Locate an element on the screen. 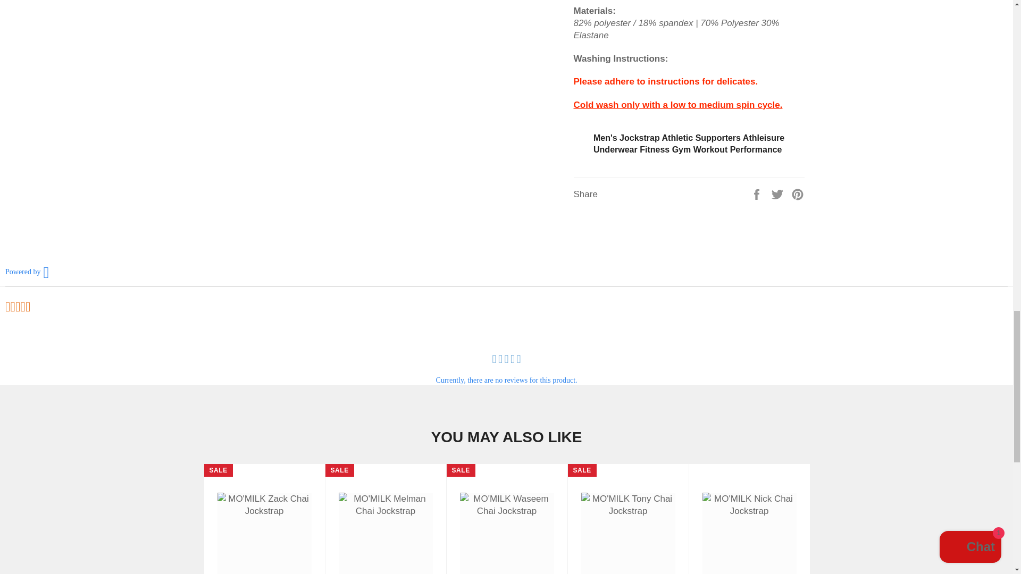 Image resolution: width=1021 pixels, height=574 pixels. Share on Facebook is located at coordinates (758, 194).